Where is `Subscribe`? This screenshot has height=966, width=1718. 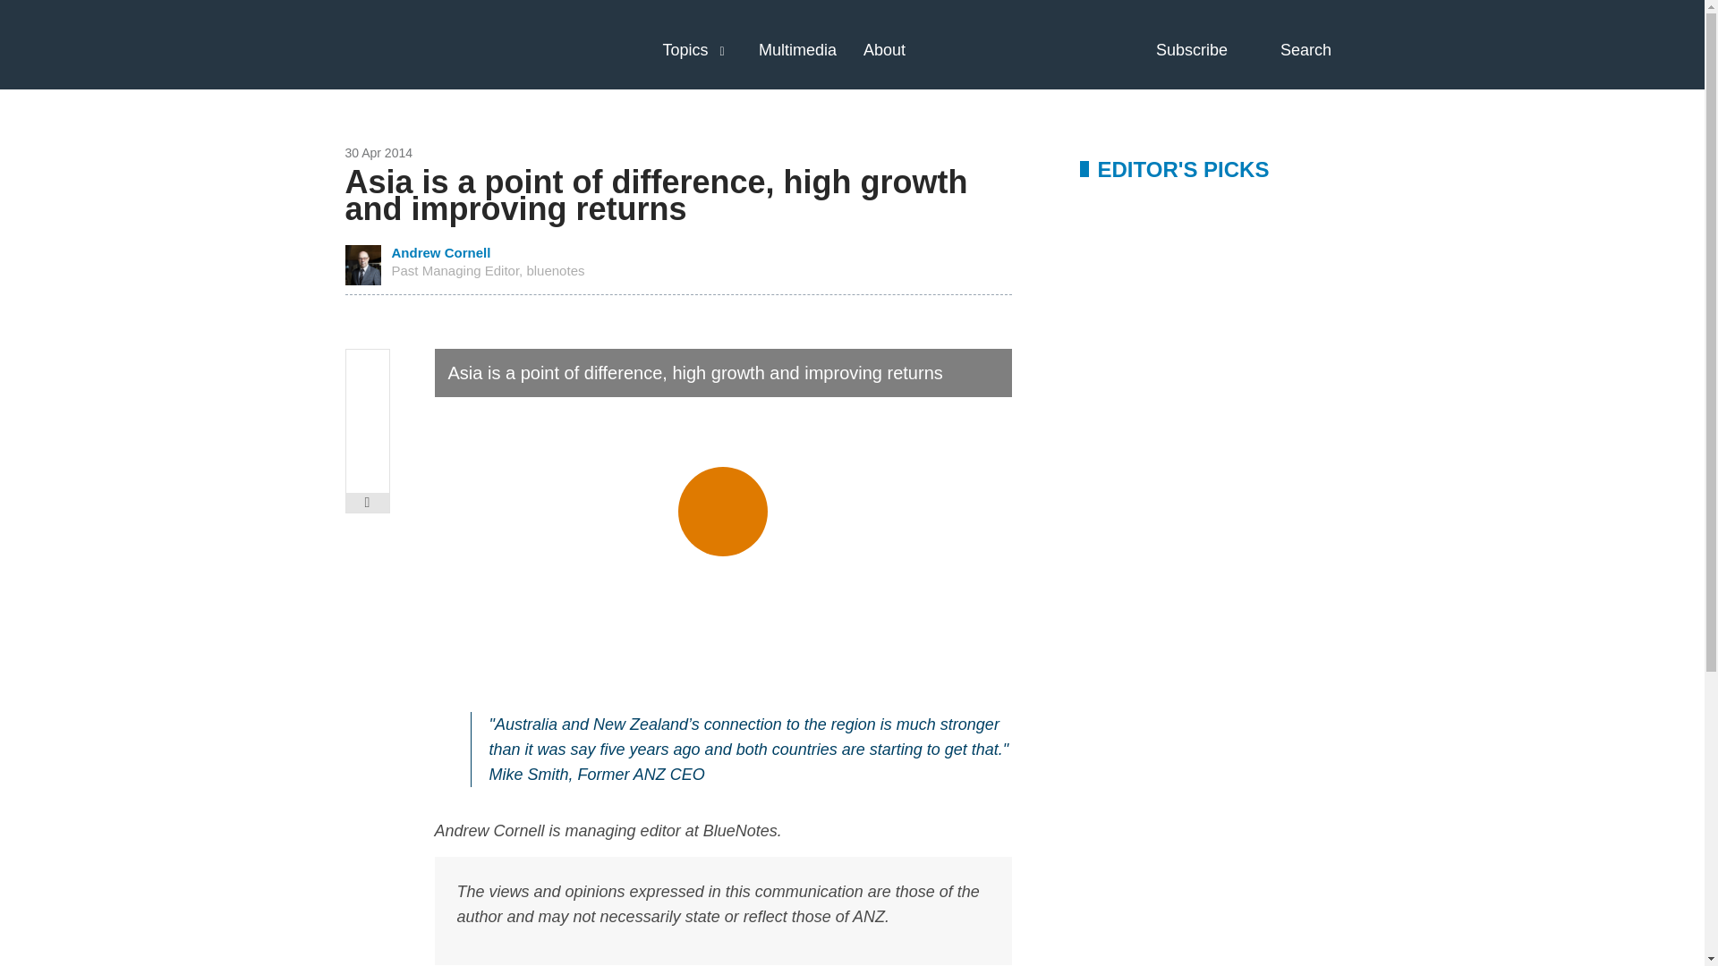 Subscribe is located at coordinates (1208, 50).